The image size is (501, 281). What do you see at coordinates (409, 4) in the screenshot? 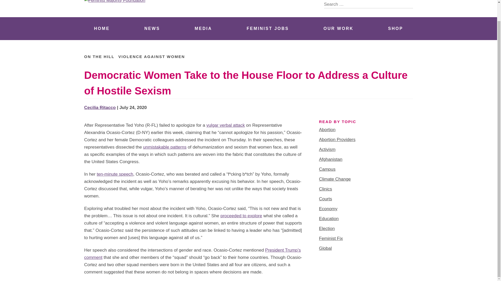
I see `Search` at bounding box center [409, 4].